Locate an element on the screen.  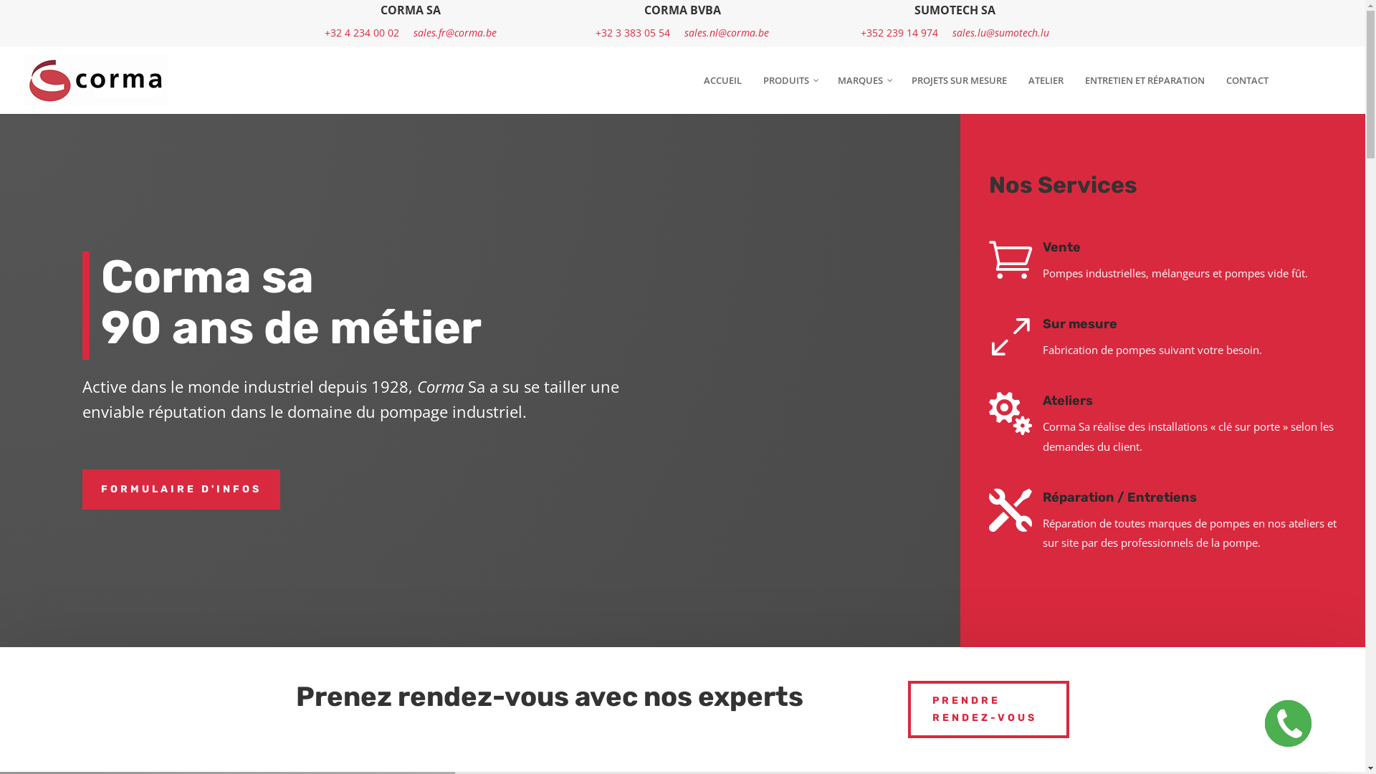
ACCUEIL is located at coordinates (722, 92).